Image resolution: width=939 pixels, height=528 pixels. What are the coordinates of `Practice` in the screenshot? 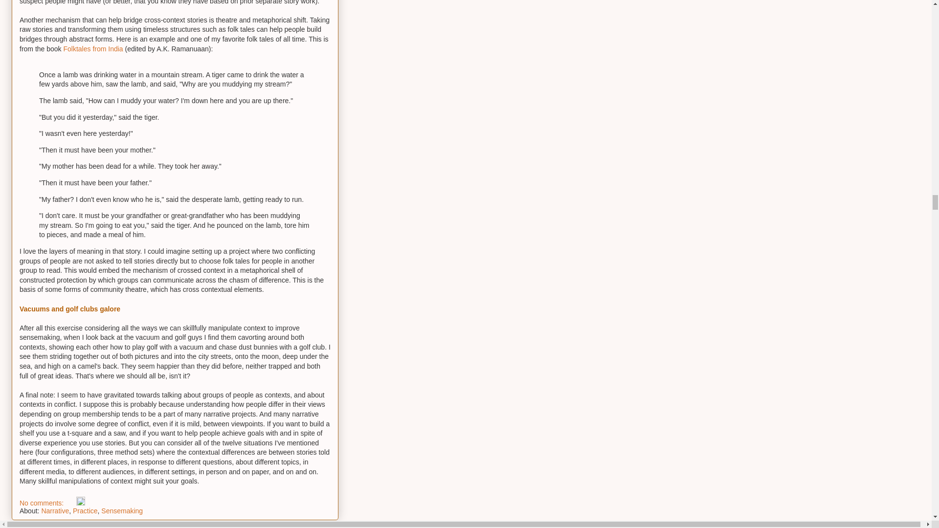 It's located at (85, 510).